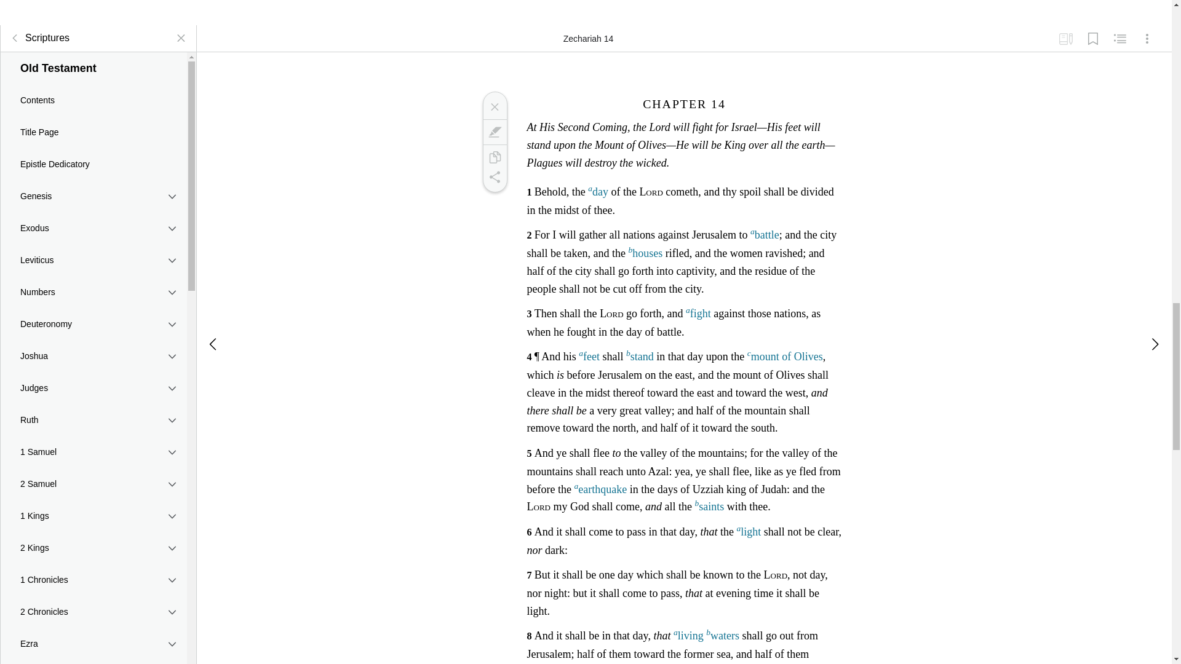 This screenshot has height=664, width=1181. Describe the element at coordinates (494, 132) in the screenshot. I see `Mark` at that location.